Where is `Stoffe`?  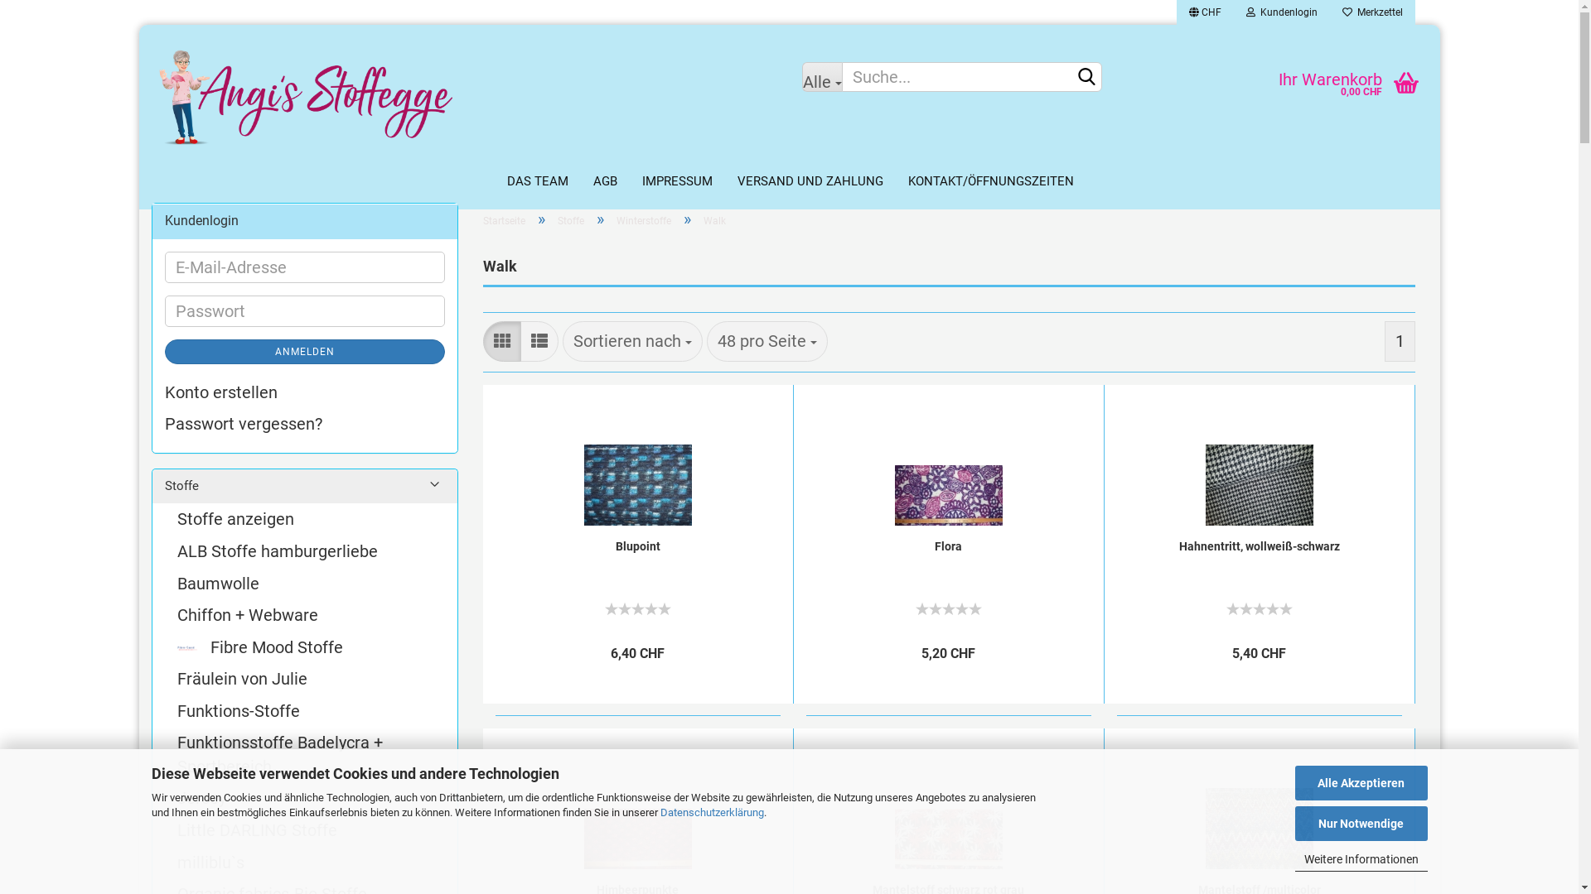
Stoffe is located at coordinates (305, 487).